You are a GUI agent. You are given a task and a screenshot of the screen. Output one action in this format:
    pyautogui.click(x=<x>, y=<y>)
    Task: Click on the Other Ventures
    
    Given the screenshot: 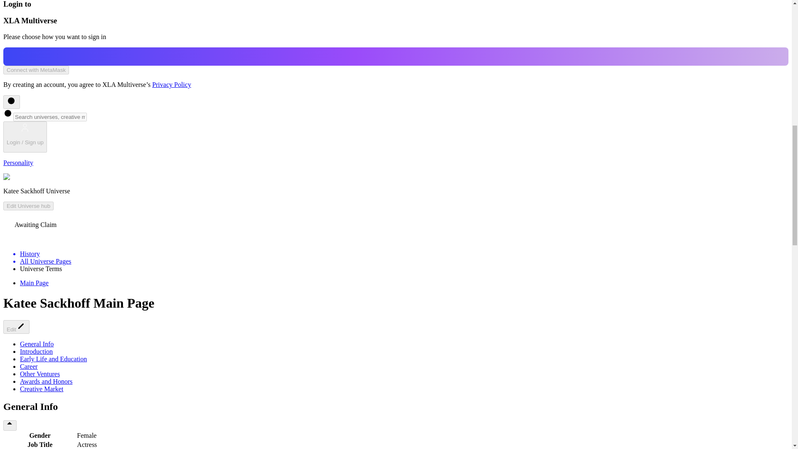 What is the action you would take?
    pyautogui.click(x=40, y=374)
    